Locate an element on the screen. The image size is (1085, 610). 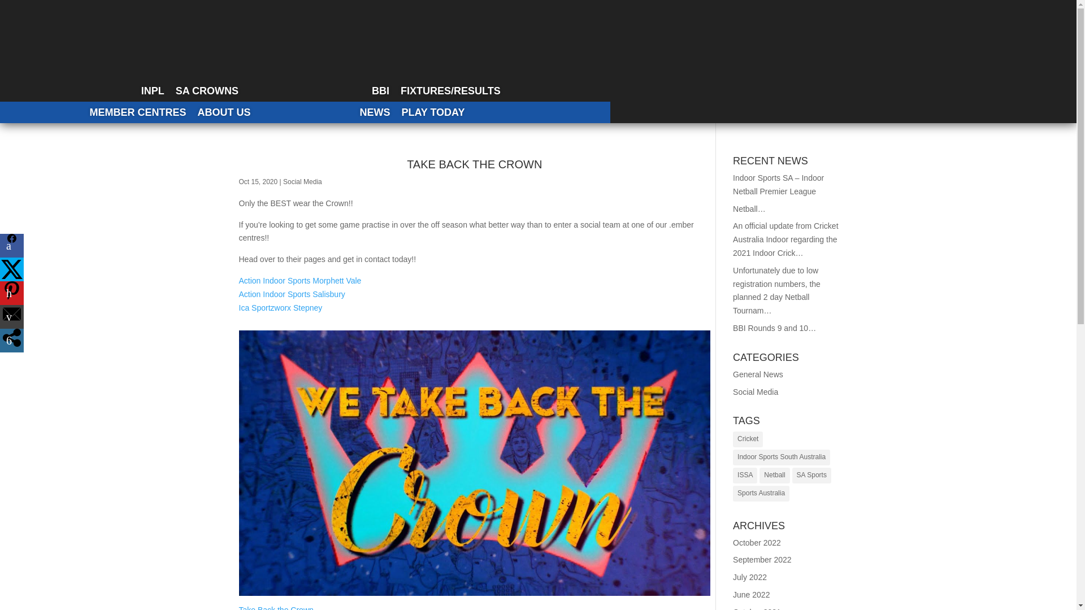
PLAY TODAY is located at coordinates (433, 112).